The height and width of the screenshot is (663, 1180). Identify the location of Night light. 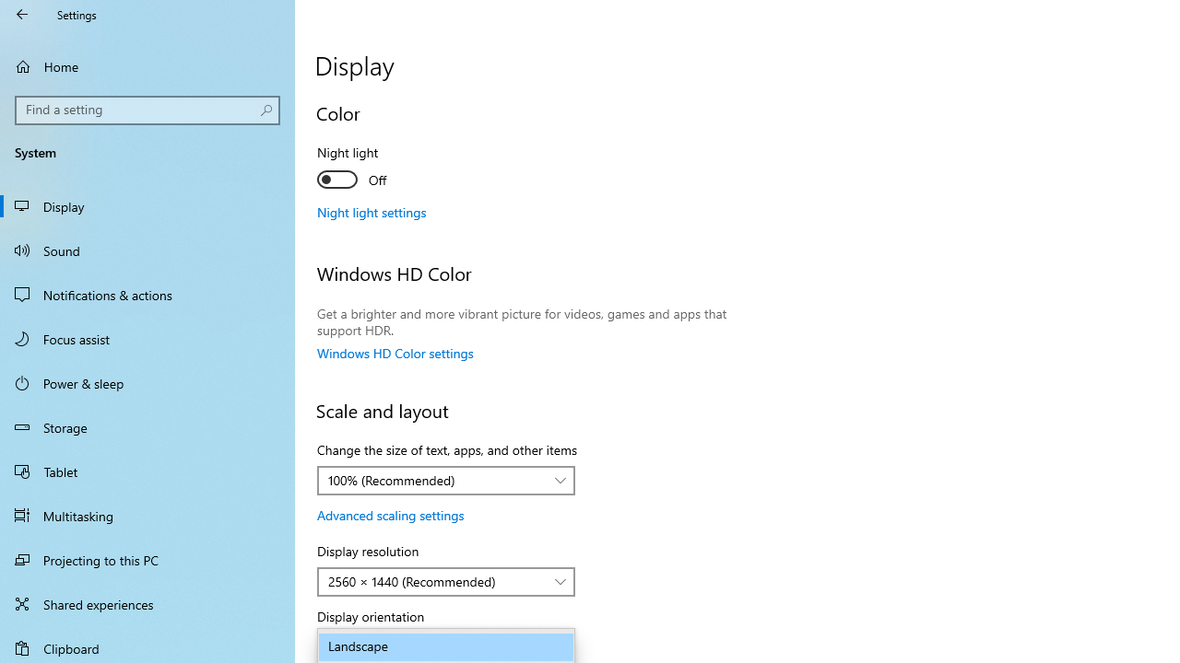
(385, 169).